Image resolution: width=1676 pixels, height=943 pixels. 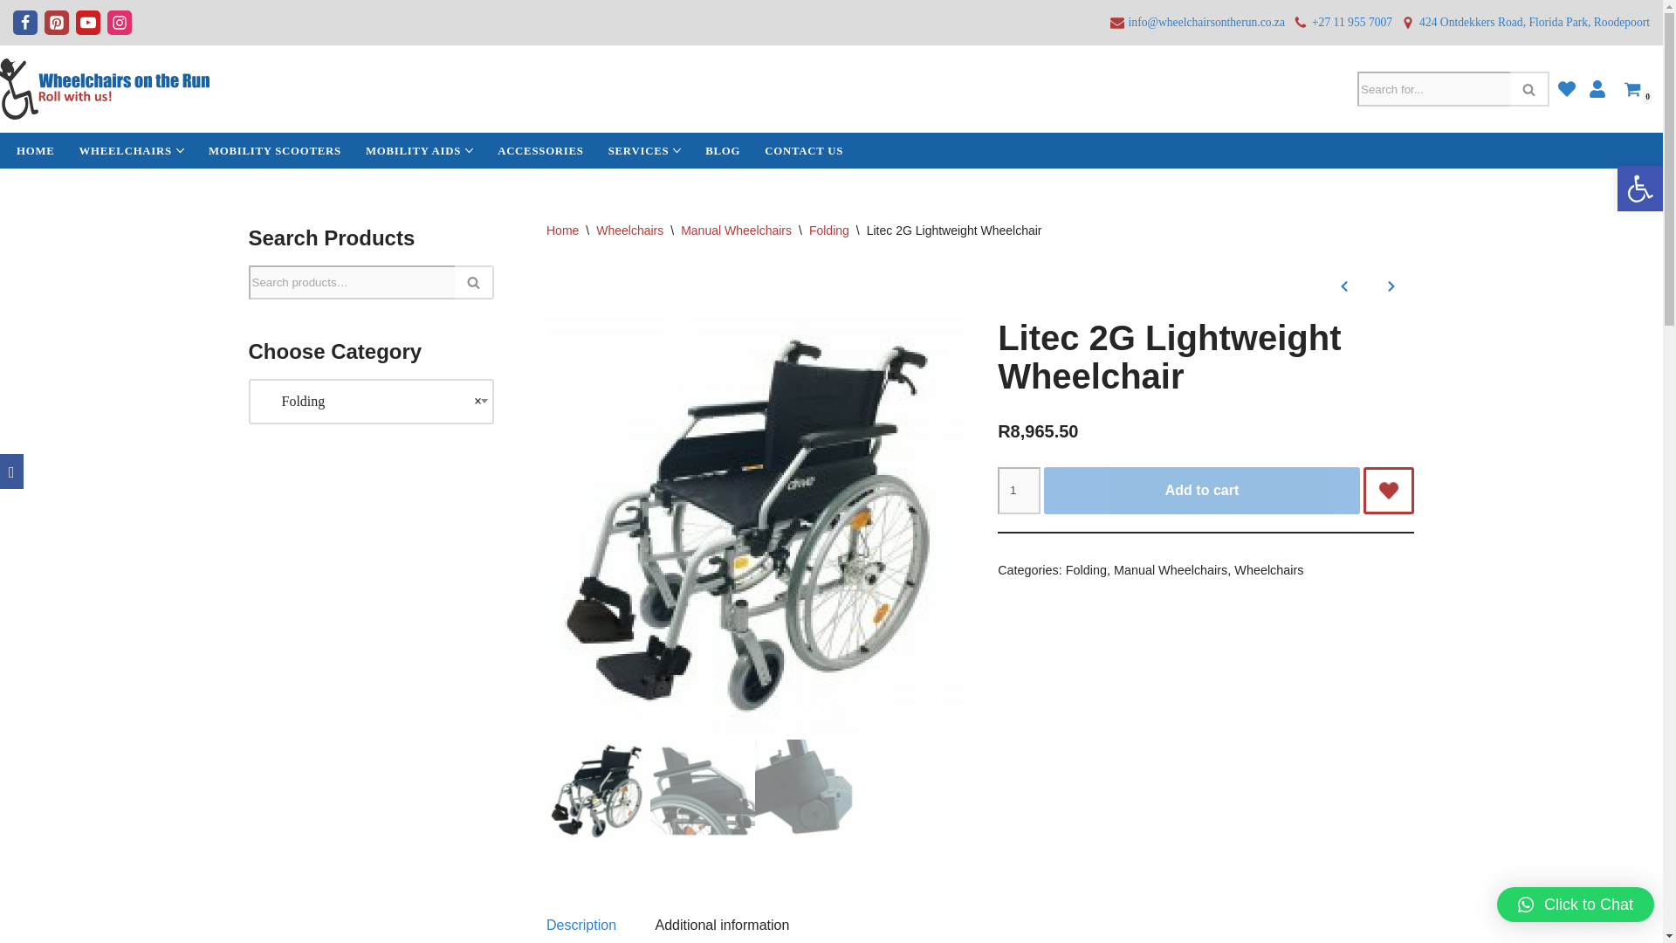 What do you see at coordinates (126, 150) in the screenshot?
I see `WHEELCHAIRS` at bounding box center [126, 150].